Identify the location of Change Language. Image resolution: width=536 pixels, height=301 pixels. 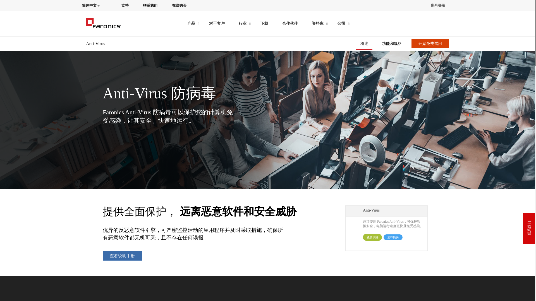
(94, 6).